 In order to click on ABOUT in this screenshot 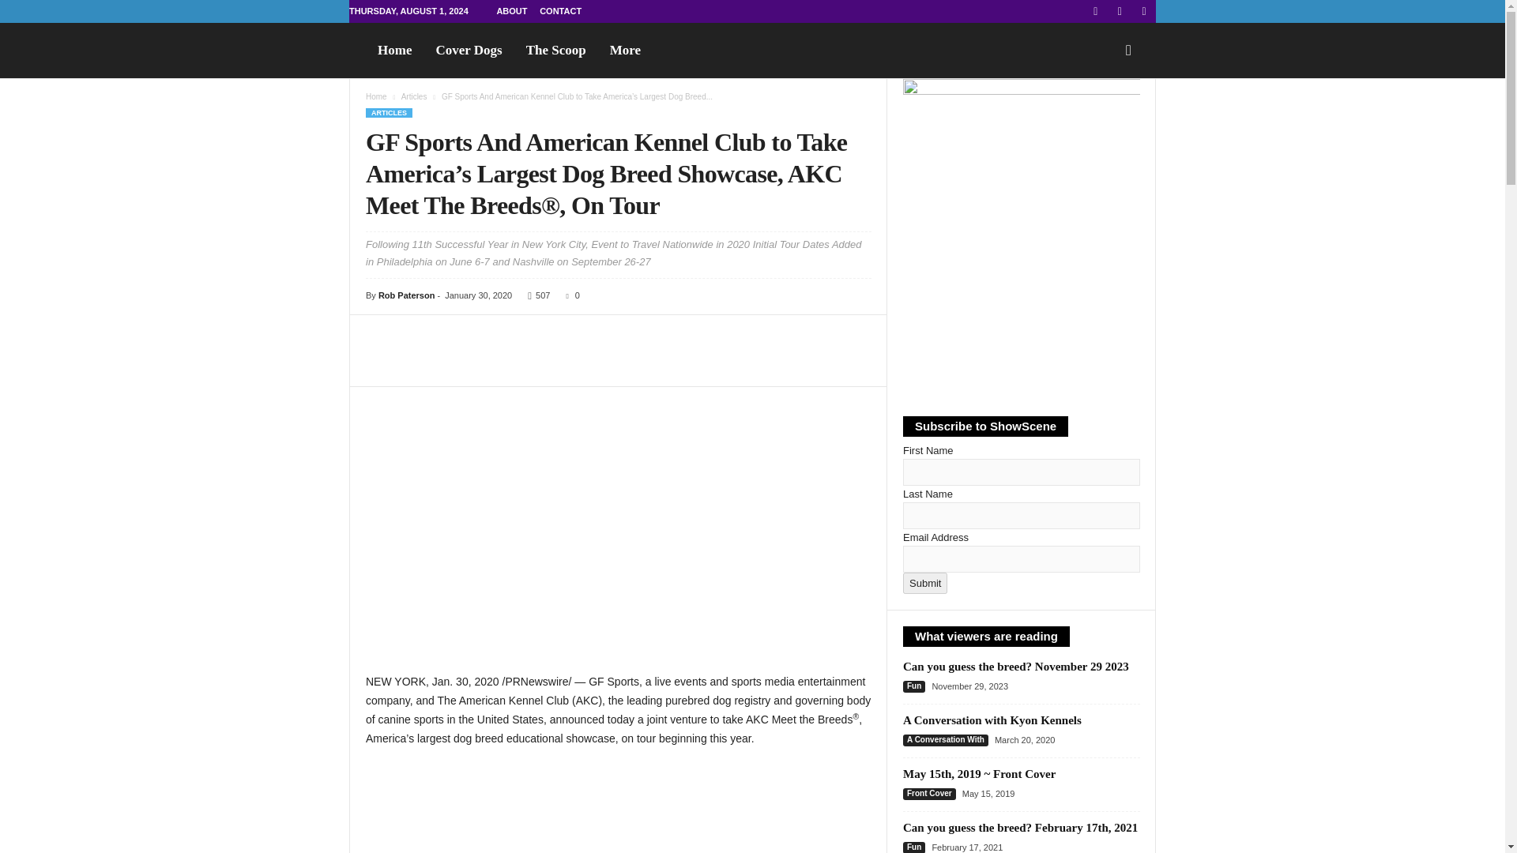, I will do `click(510, 11)`.